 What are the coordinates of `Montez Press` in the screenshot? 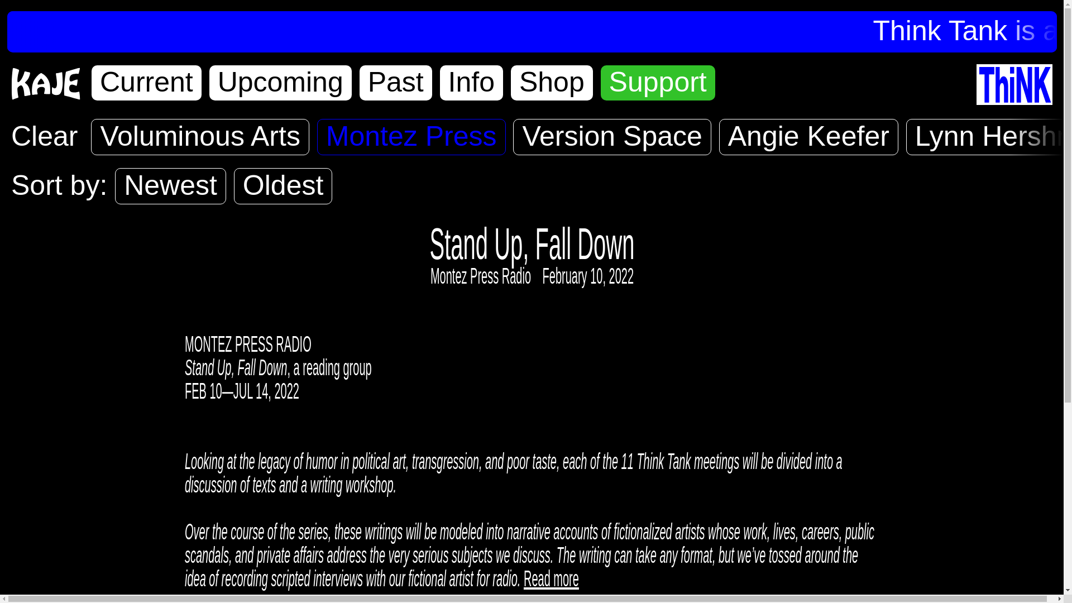 It's located at (411, 136).